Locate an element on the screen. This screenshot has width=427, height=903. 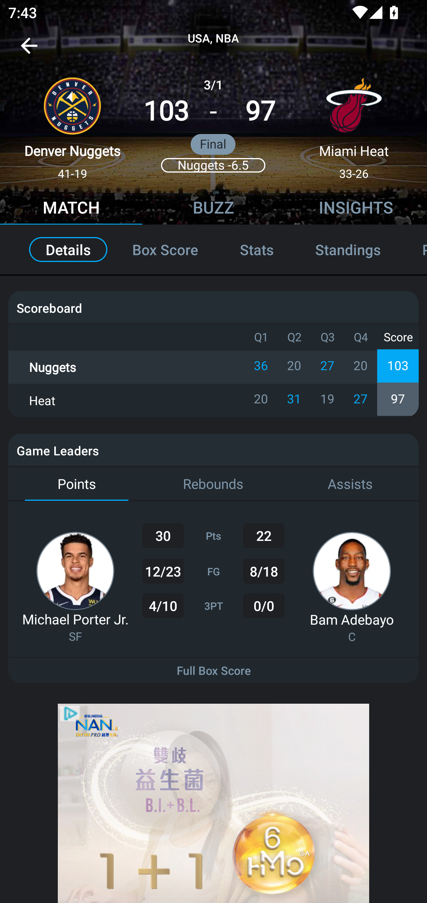
INSIGHTS is located at coordinates (356, 209).